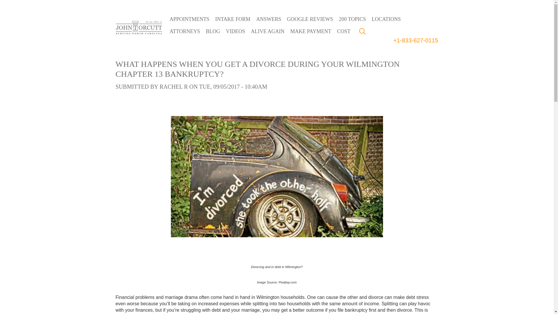 The image size is (558, 314). I want to click on ALIVE AGAIN, so click(267, 31).